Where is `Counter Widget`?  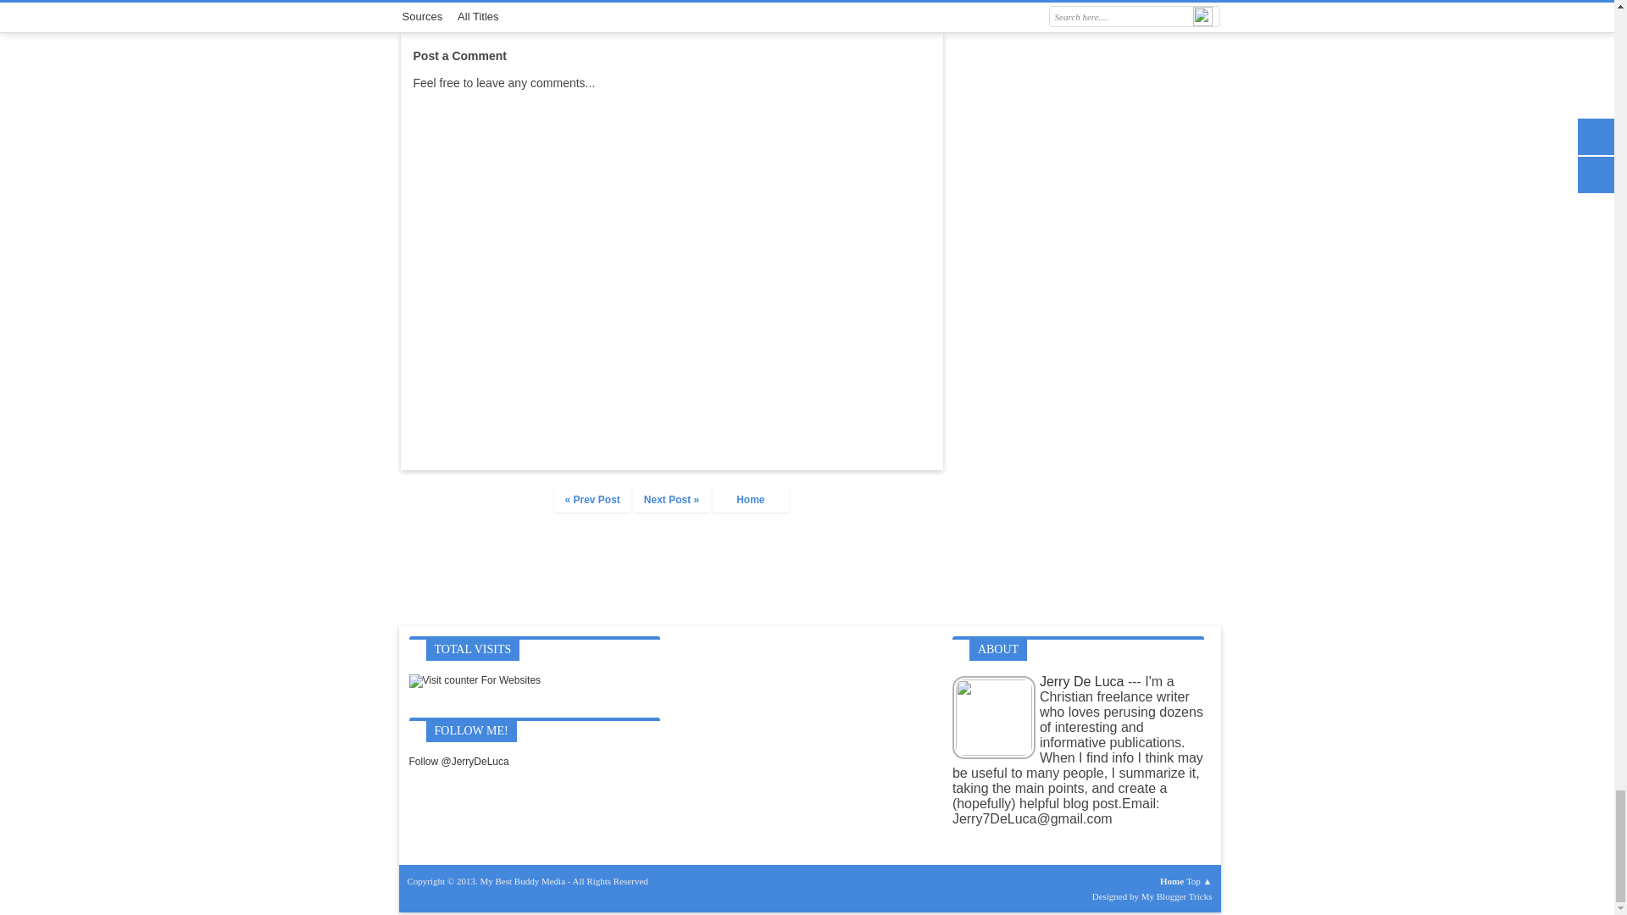
Counter Widget is located at coordinates (474, 681).